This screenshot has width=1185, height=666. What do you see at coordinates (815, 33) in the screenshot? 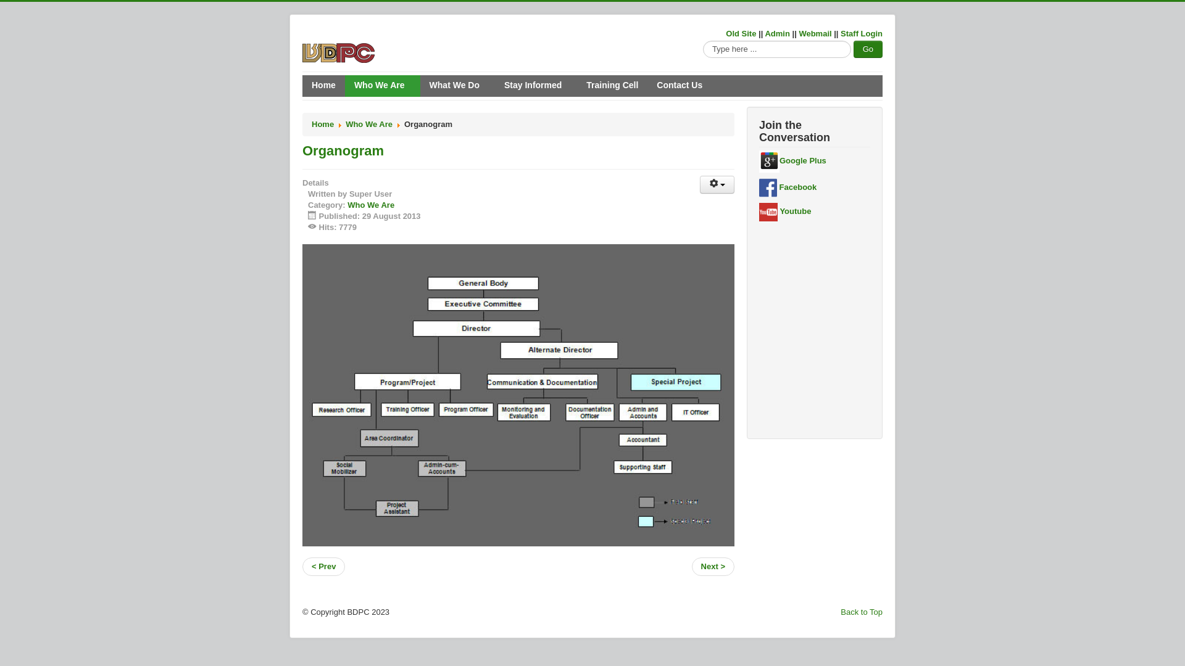
I see `Webmail` at bounding box center [815, 33].